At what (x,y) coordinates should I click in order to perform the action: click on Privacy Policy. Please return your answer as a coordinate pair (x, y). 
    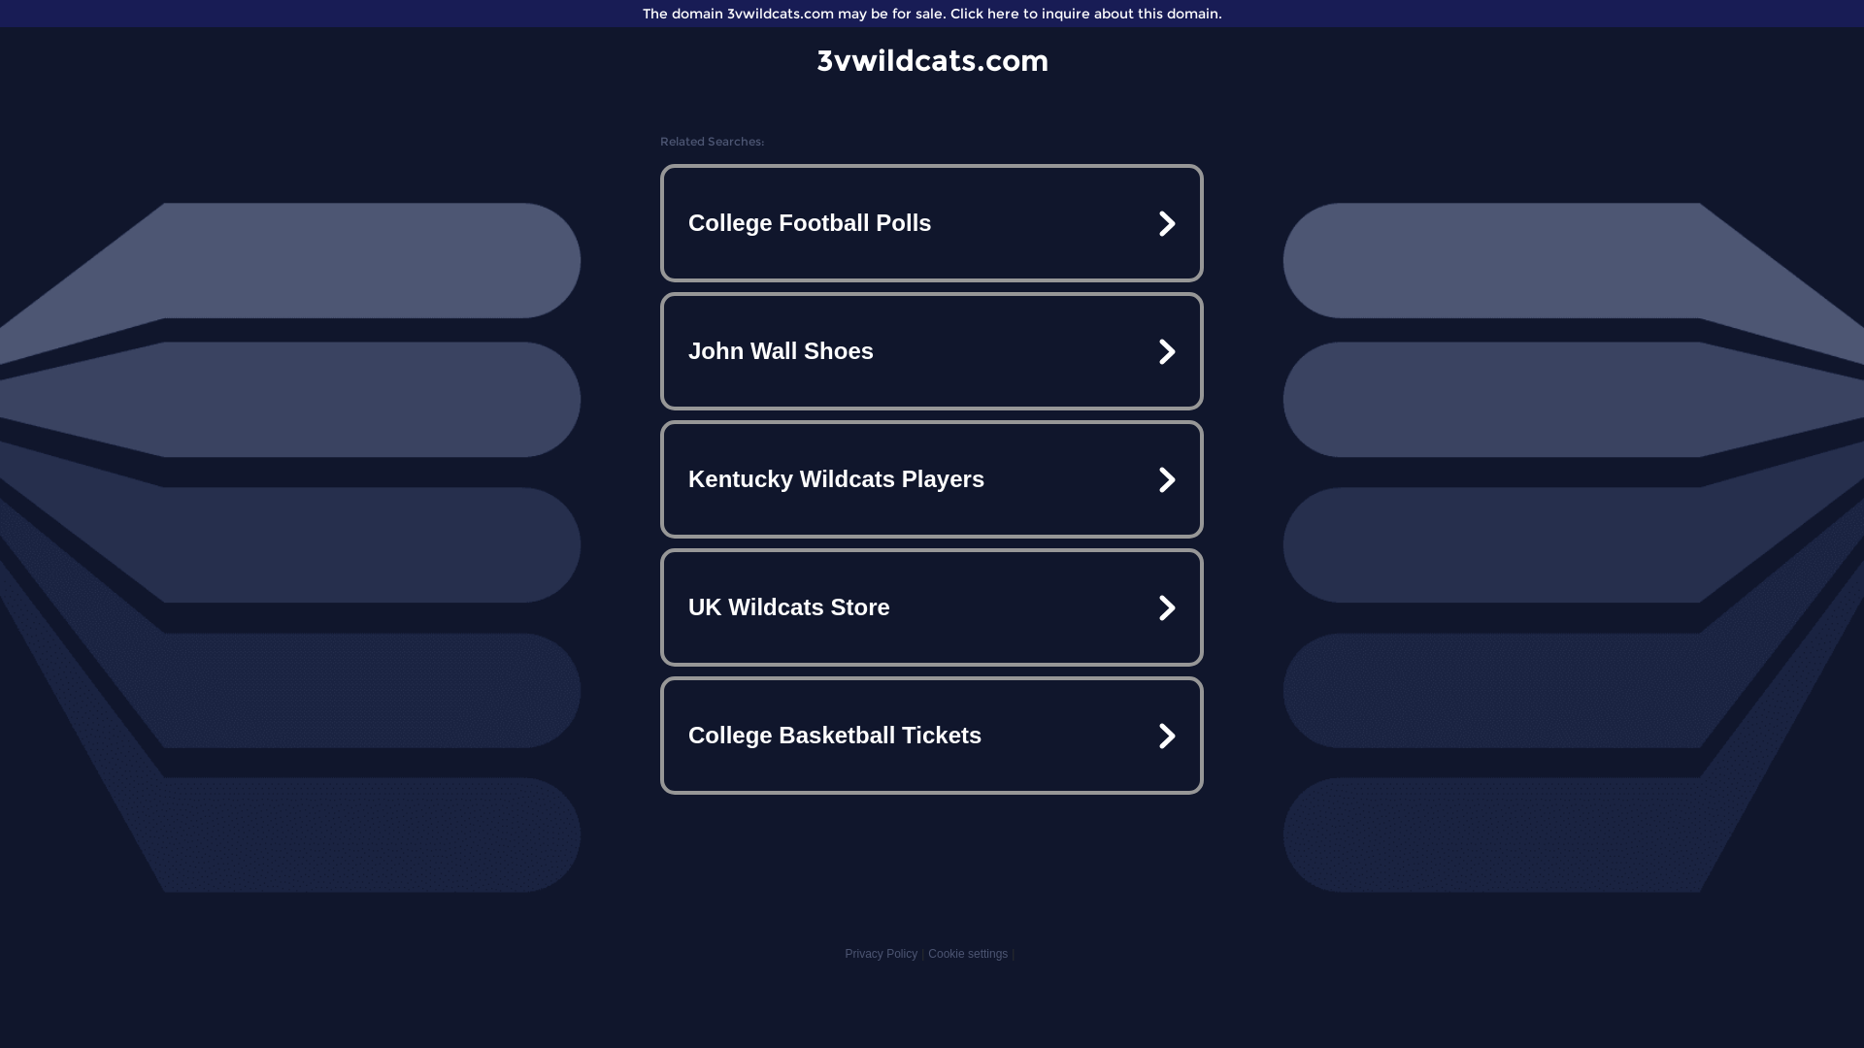
    Looking at the image, I should click on (882, 954).